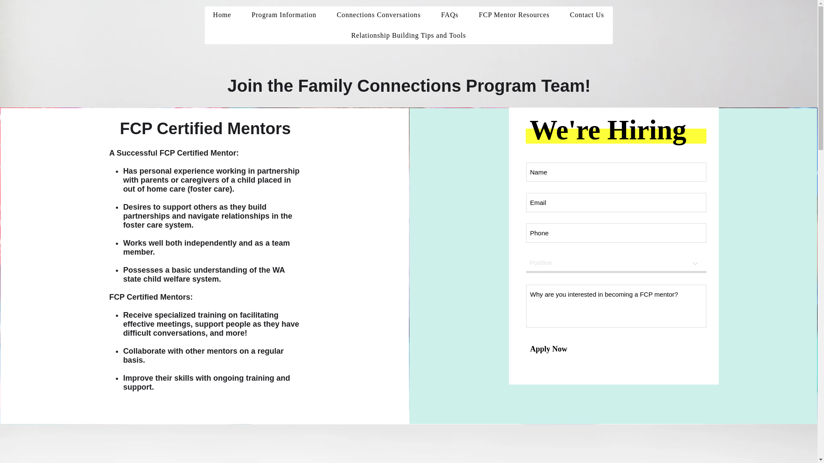 The width and height of the screenshot is (824, 463). I want to click on Program Information, so click(284, 15).